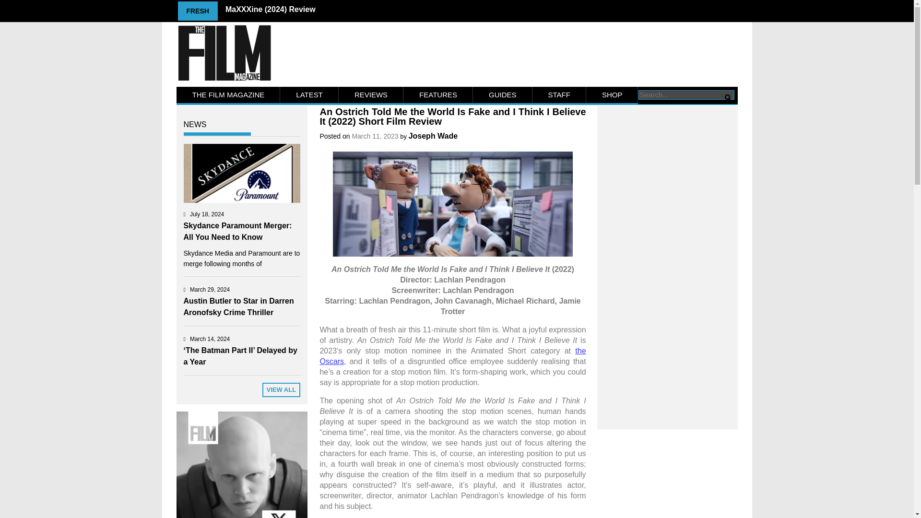 The width and height of the screenshot is (921, 518). Describe the element at coordinates (228, 95) in the screenshot. I see `THE FILM MAGAZINE` at that location.